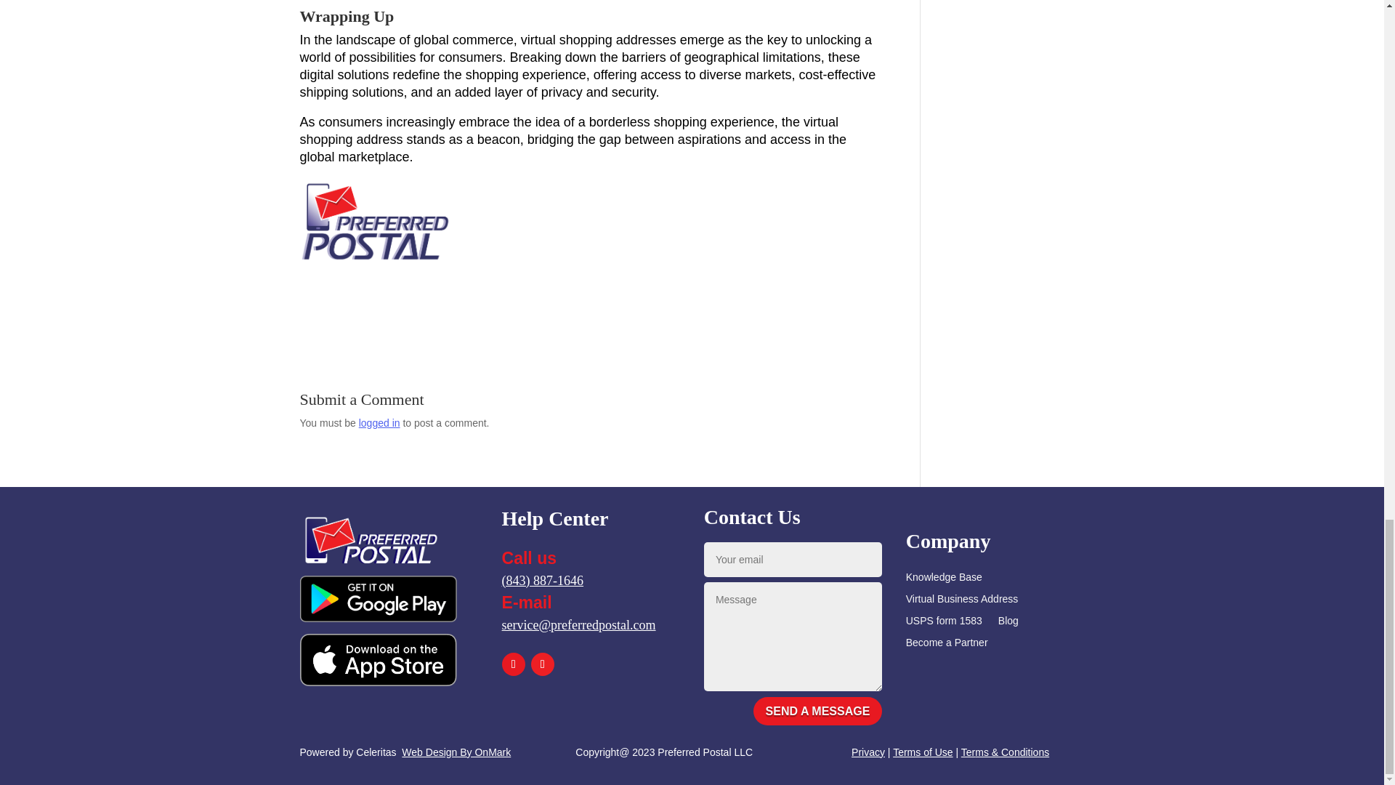 The image size is (1395, 785). Describe the element at coordinates (868, 752) in the screenshot. I see `Privacy Policy` at that location.